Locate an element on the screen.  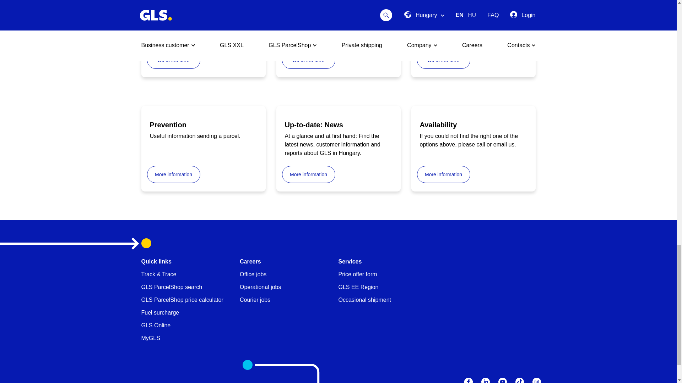
GLS Hungary Instagram is located at coordinates (536, 380).